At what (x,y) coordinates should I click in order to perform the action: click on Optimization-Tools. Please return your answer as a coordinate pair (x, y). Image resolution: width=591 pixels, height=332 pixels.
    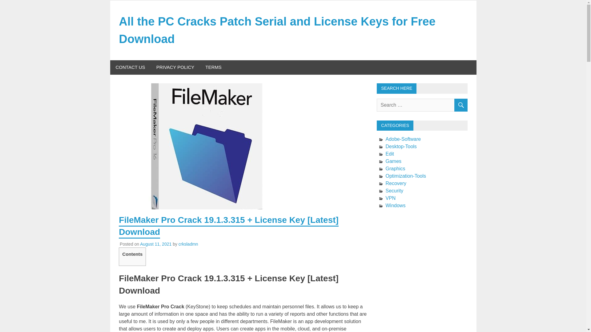
    Looking at the image, I should click on (406, 176).